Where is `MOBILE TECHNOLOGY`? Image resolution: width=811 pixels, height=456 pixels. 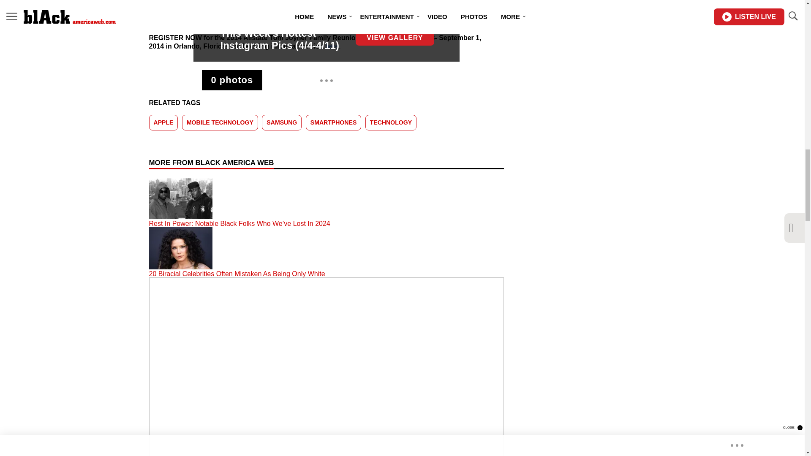
MOBILE TECHNOLOGY is located at coordinates (220, 122).